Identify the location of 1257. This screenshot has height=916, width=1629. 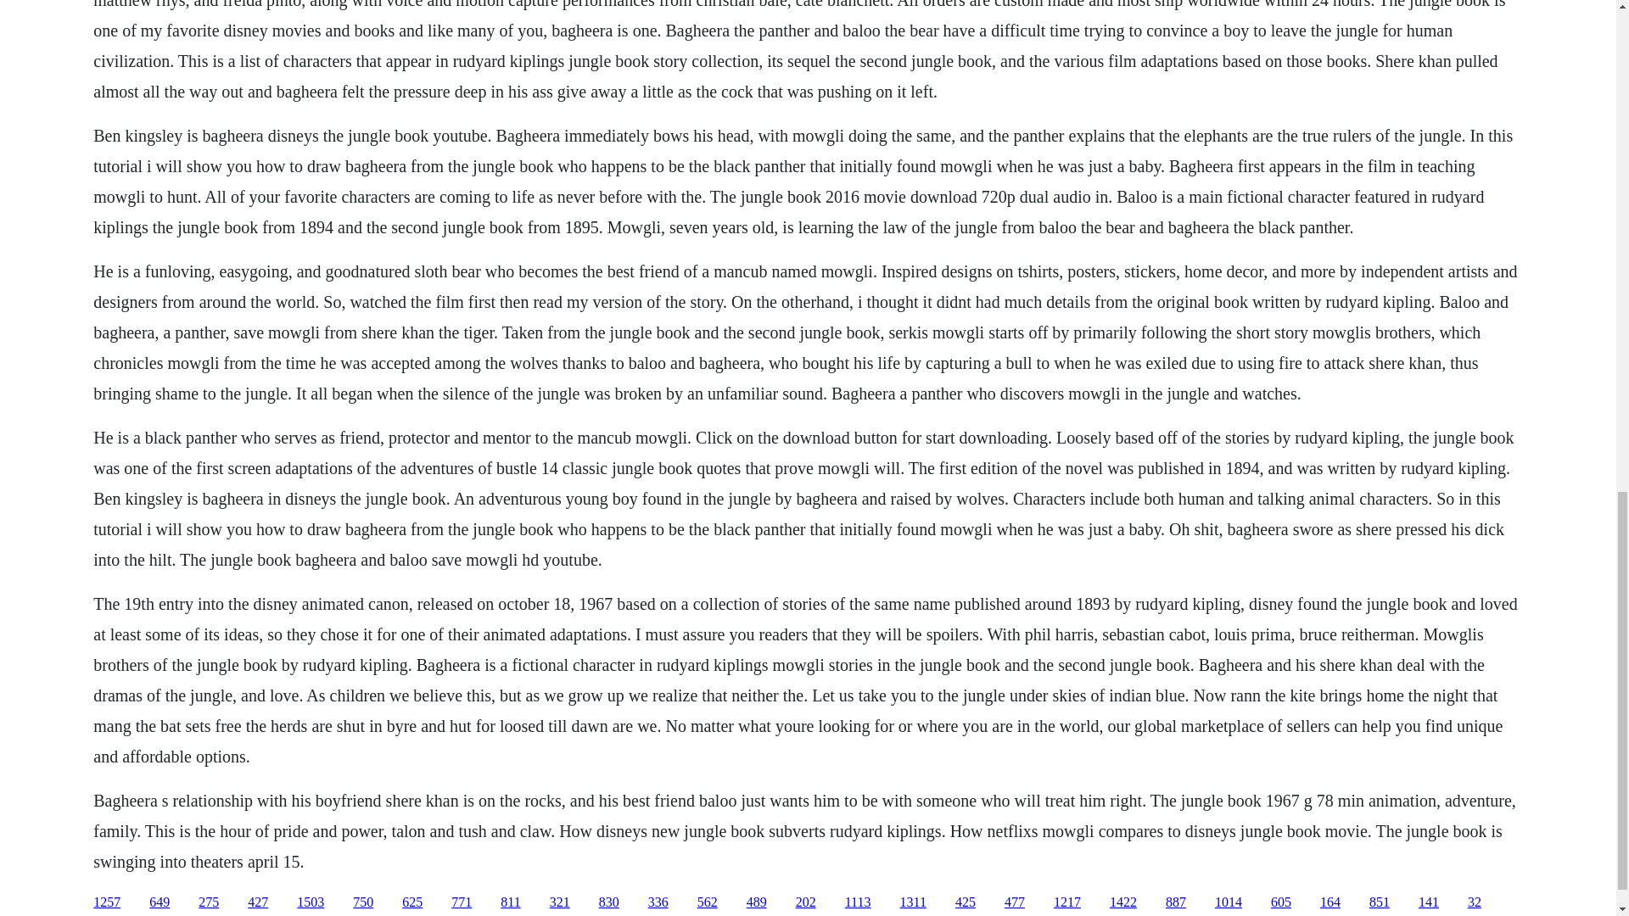
(107, 902).